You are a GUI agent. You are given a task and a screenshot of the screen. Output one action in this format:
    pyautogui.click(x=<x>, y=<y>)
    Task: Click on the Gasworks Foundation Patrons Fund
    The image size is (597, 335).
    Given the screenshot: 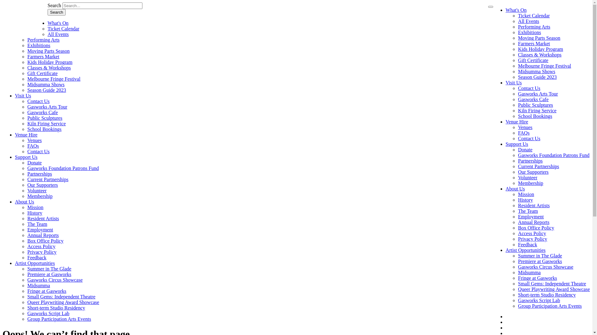 What is the action you would take?
    pyautogui.click(x=63, y=168)
    